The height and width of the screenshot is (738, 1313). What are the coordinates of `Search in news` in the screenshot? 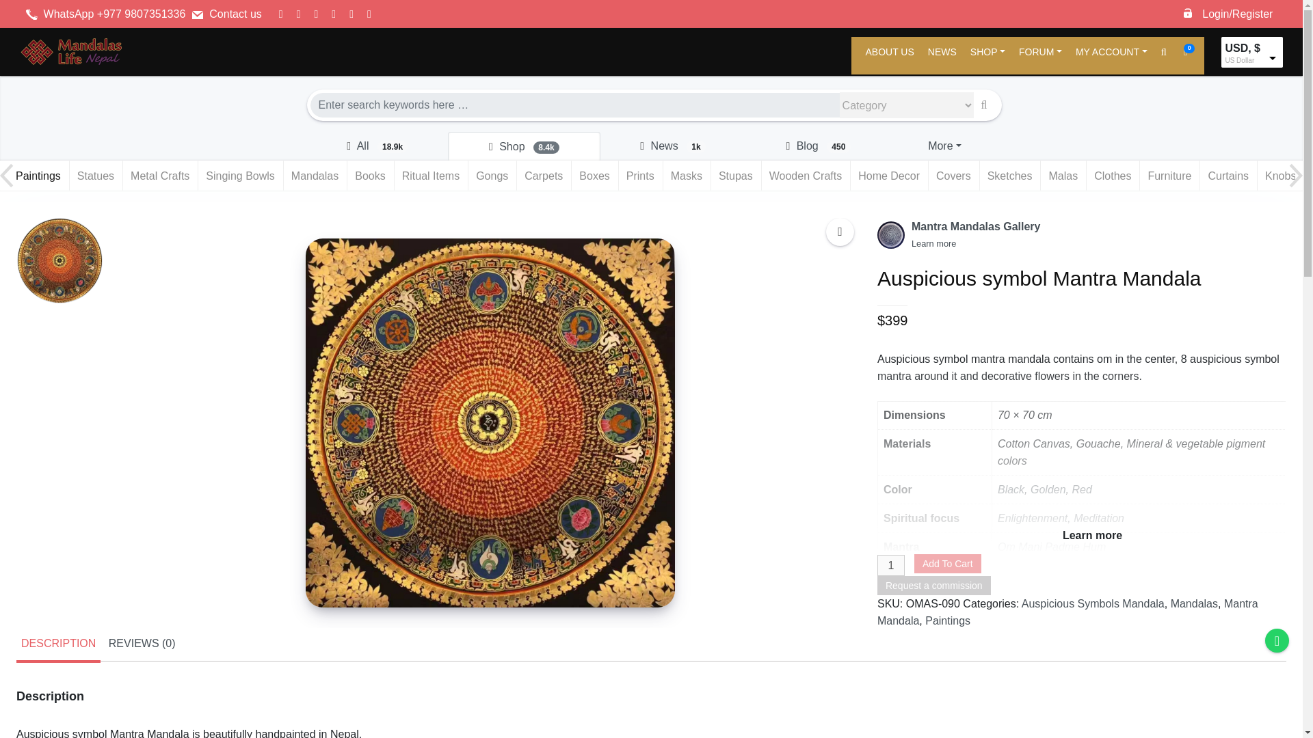 It's located at (673, 146).